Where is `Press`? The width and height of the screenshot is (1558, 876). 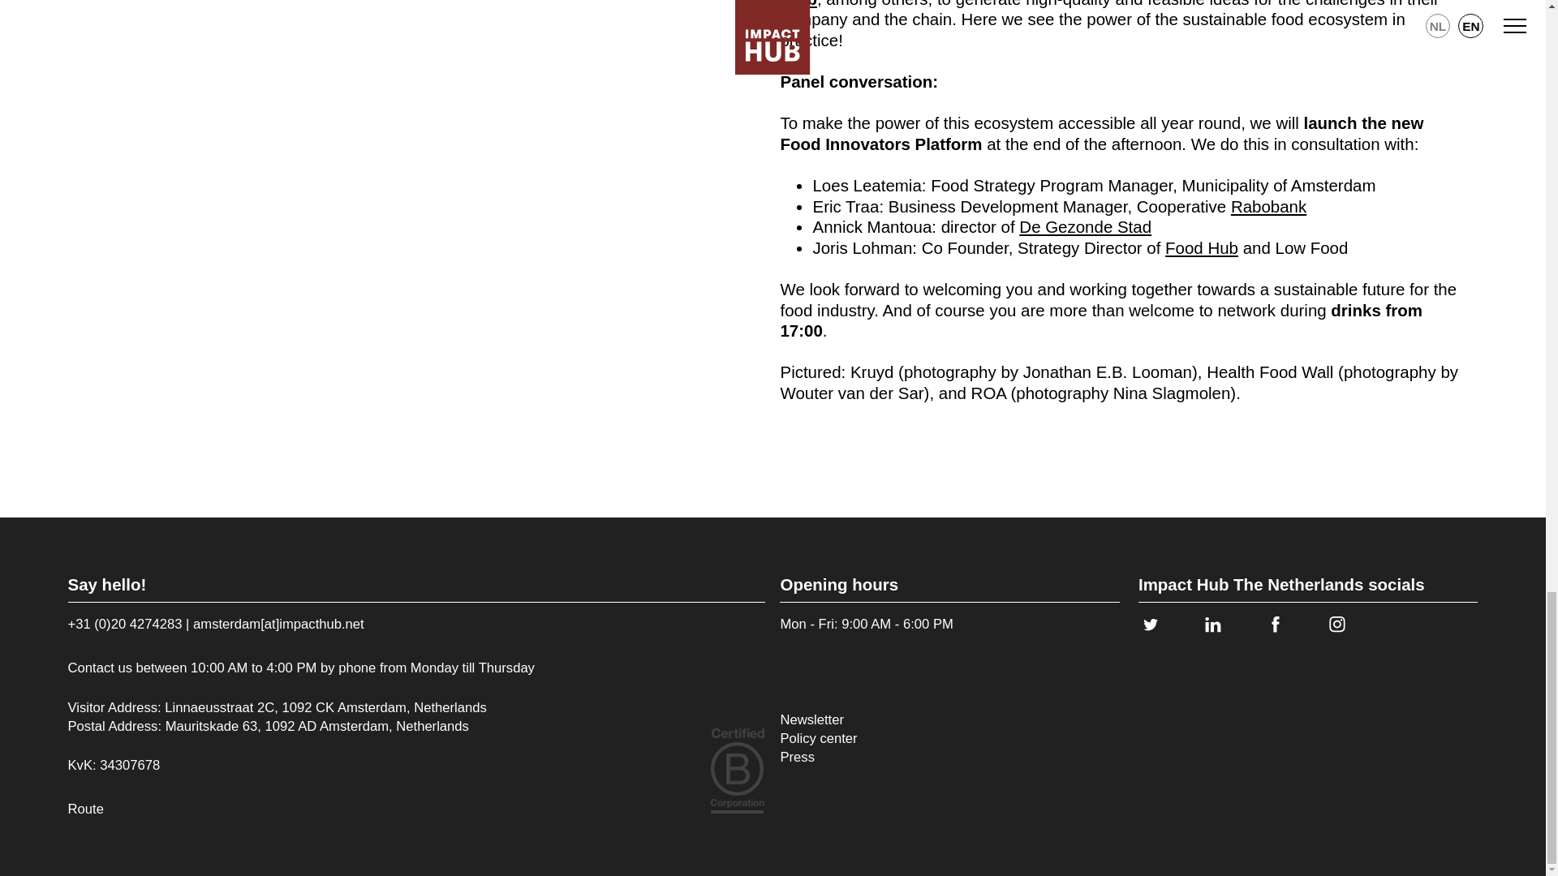 Press is located at coordinates (818, 758).